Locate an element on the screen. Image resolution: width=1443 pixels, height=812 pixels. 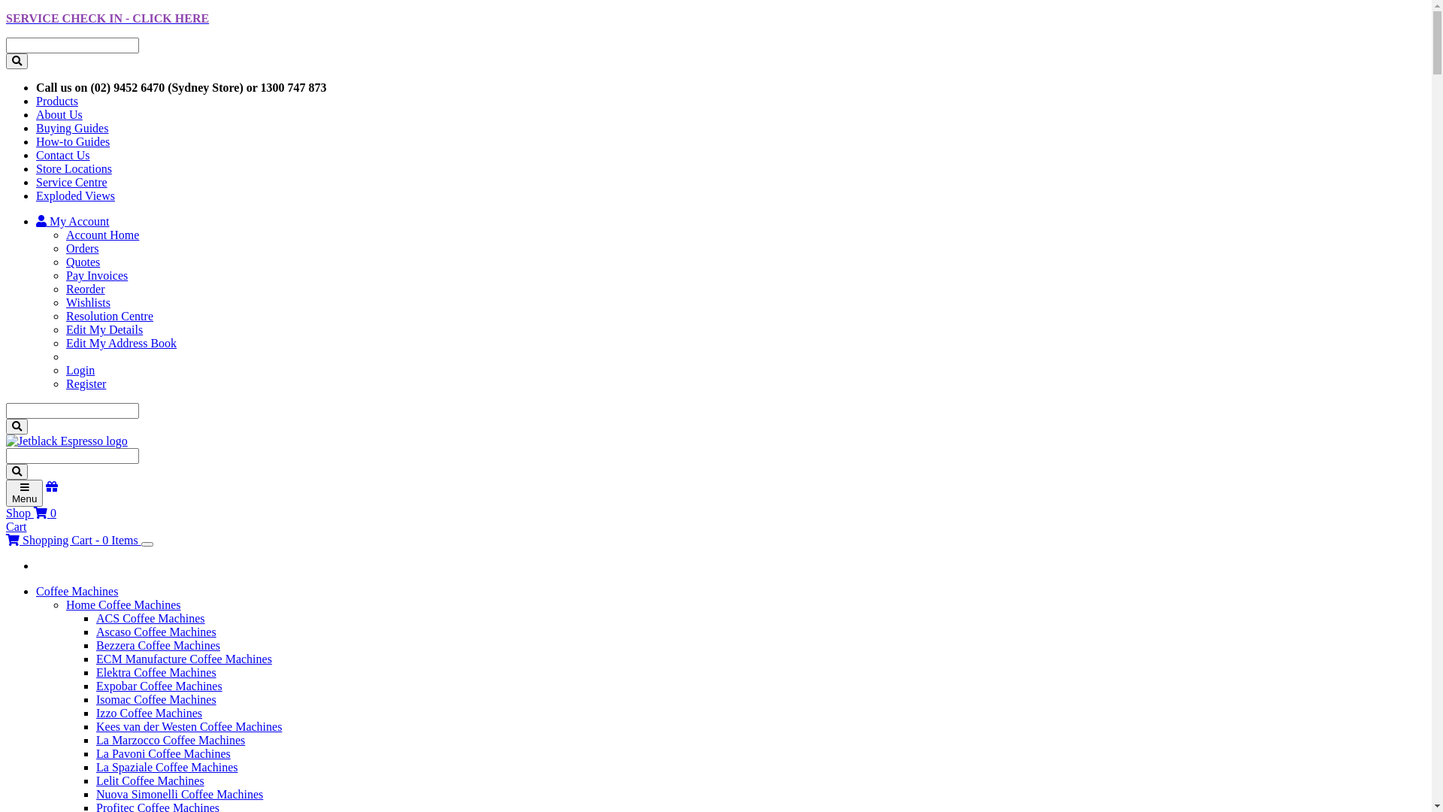
Register is located at coordinates (86, 383).